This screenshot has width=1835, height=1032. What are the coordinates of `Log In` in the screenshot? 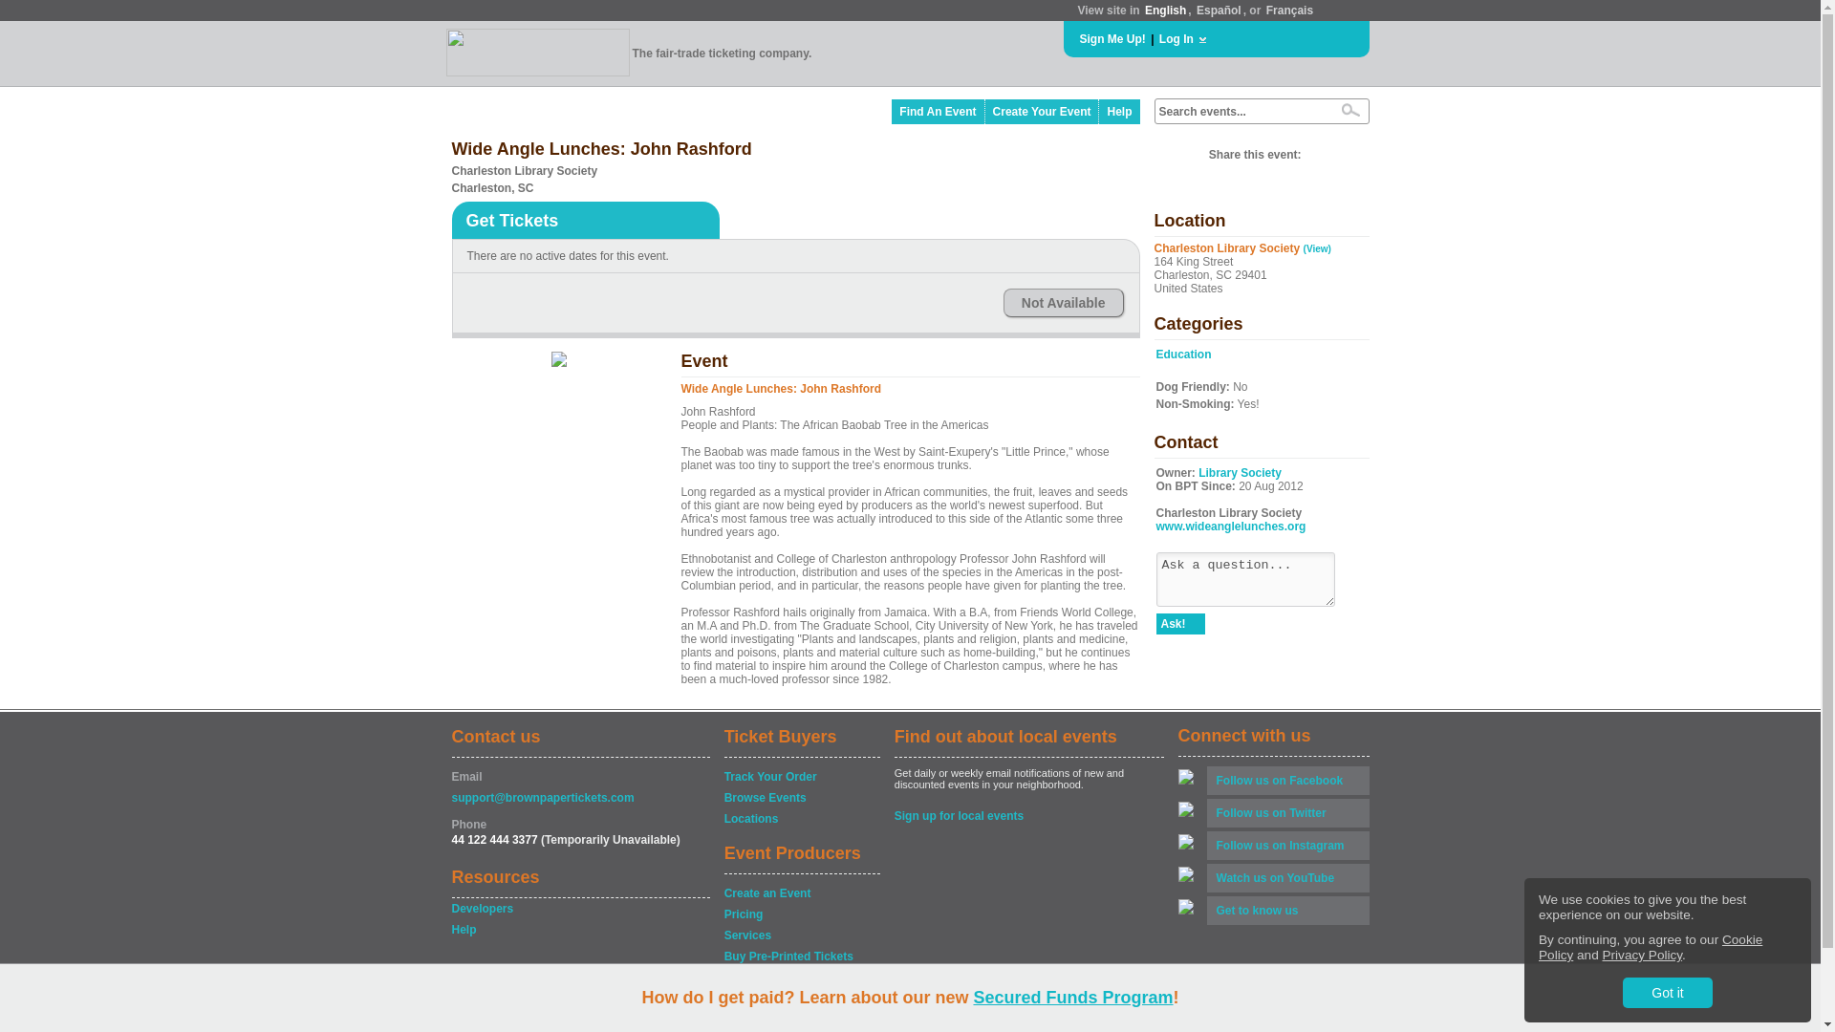 It's located at (1177, 38).